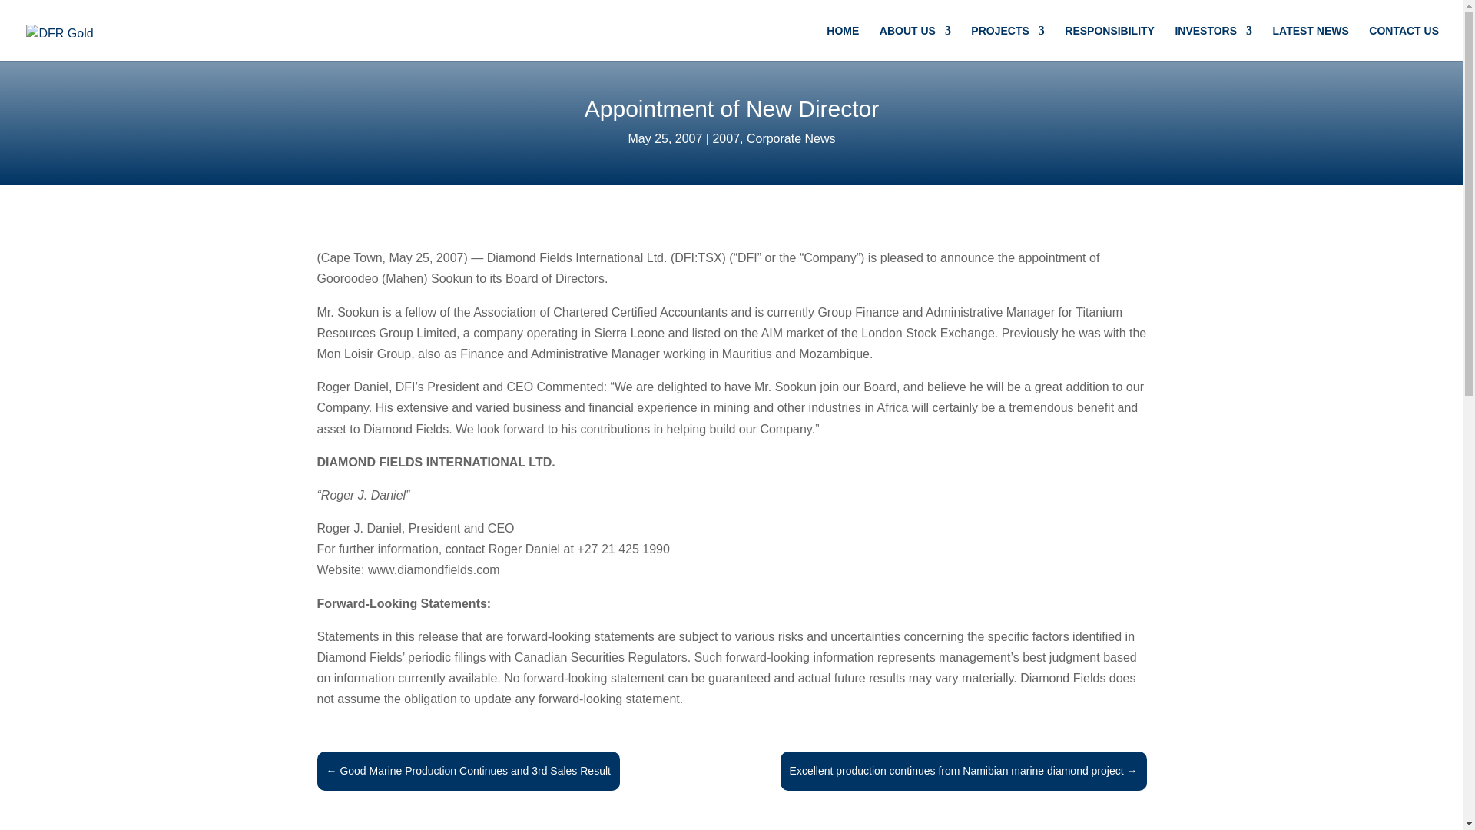 The height and width of the screenshot is (830, 1475). What do you see at coordinates (915, 43) in the screenshot?
I see `ABOUT US` at bounding box center [915, 43].